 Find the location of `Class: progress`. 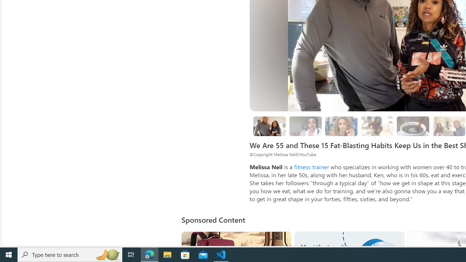

Class: progress is located at coordinates (413, 125).